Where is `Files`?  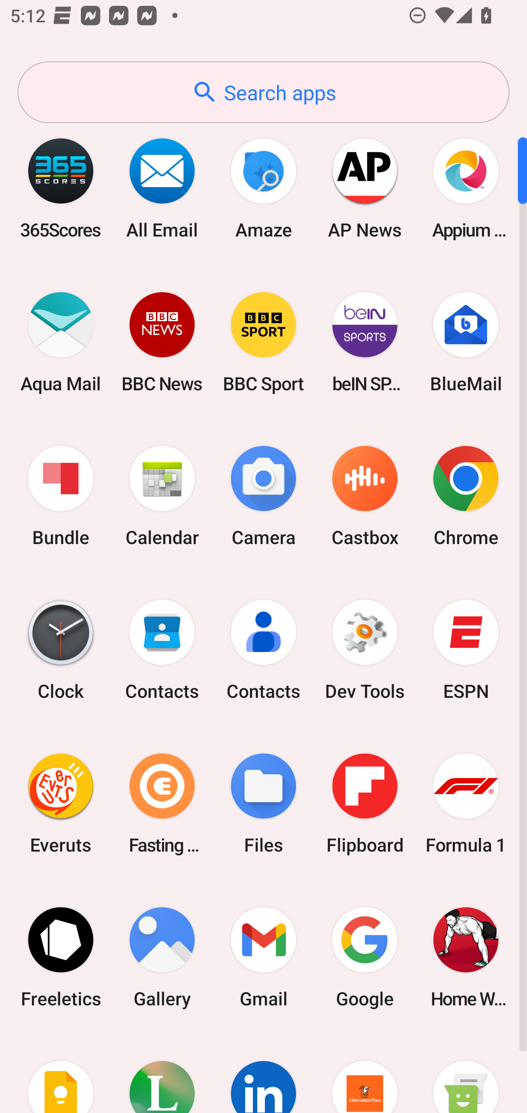
Files is located at coordinates (263, 803).